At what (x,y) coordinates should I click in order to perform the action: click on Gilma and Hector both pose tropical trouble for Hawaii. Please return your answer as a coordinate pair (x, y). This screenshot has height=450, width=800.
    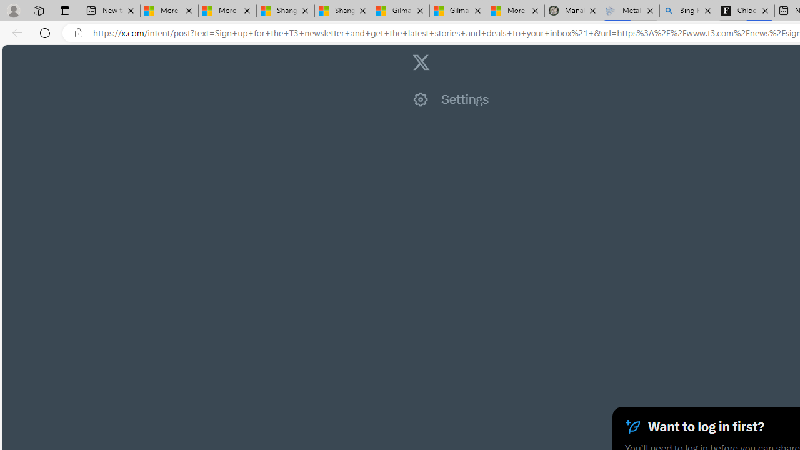
    Looking at the image, I should click on (458, 11).